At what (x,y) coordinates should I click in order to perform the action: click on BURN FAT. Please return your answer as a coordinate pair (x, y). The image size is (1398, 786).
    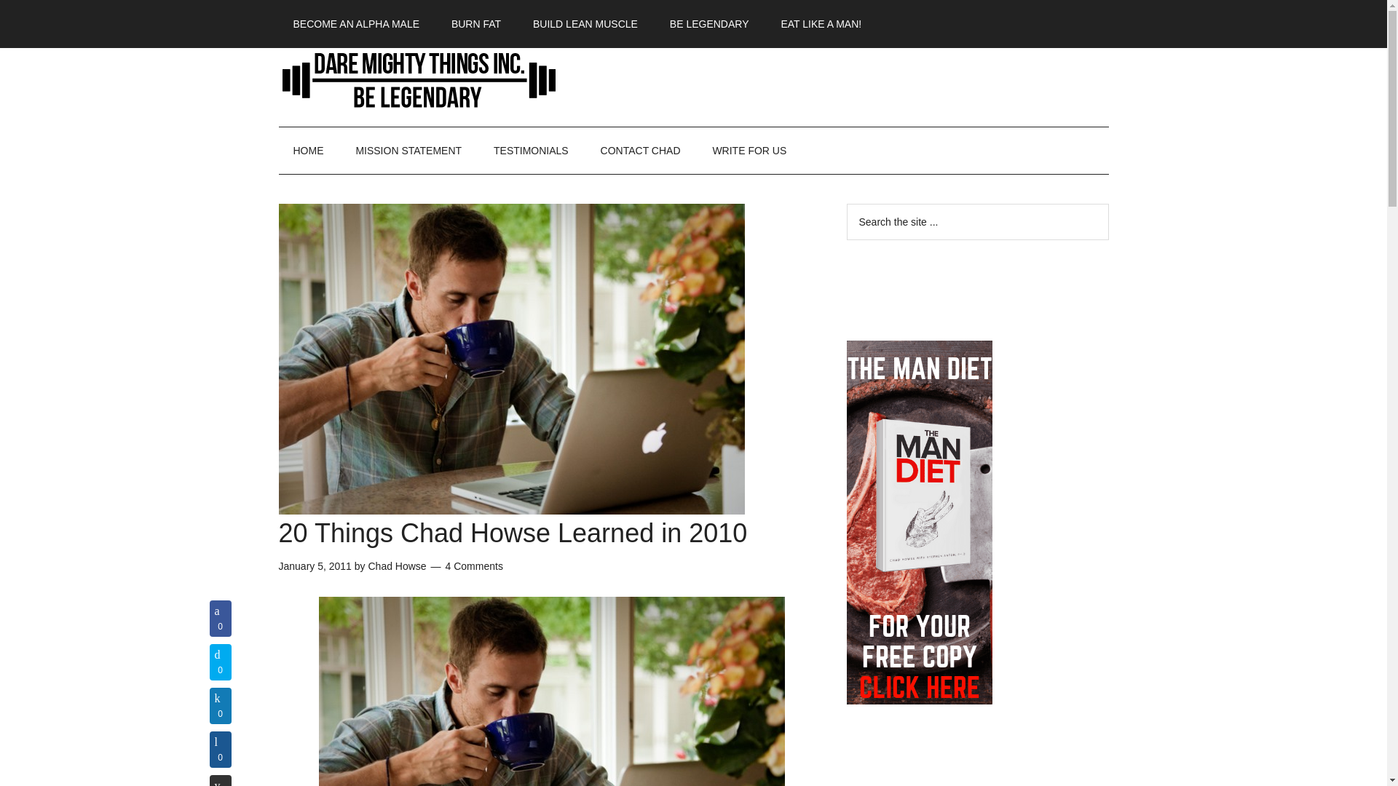
    Looking at the image, I should click on (476, 23).